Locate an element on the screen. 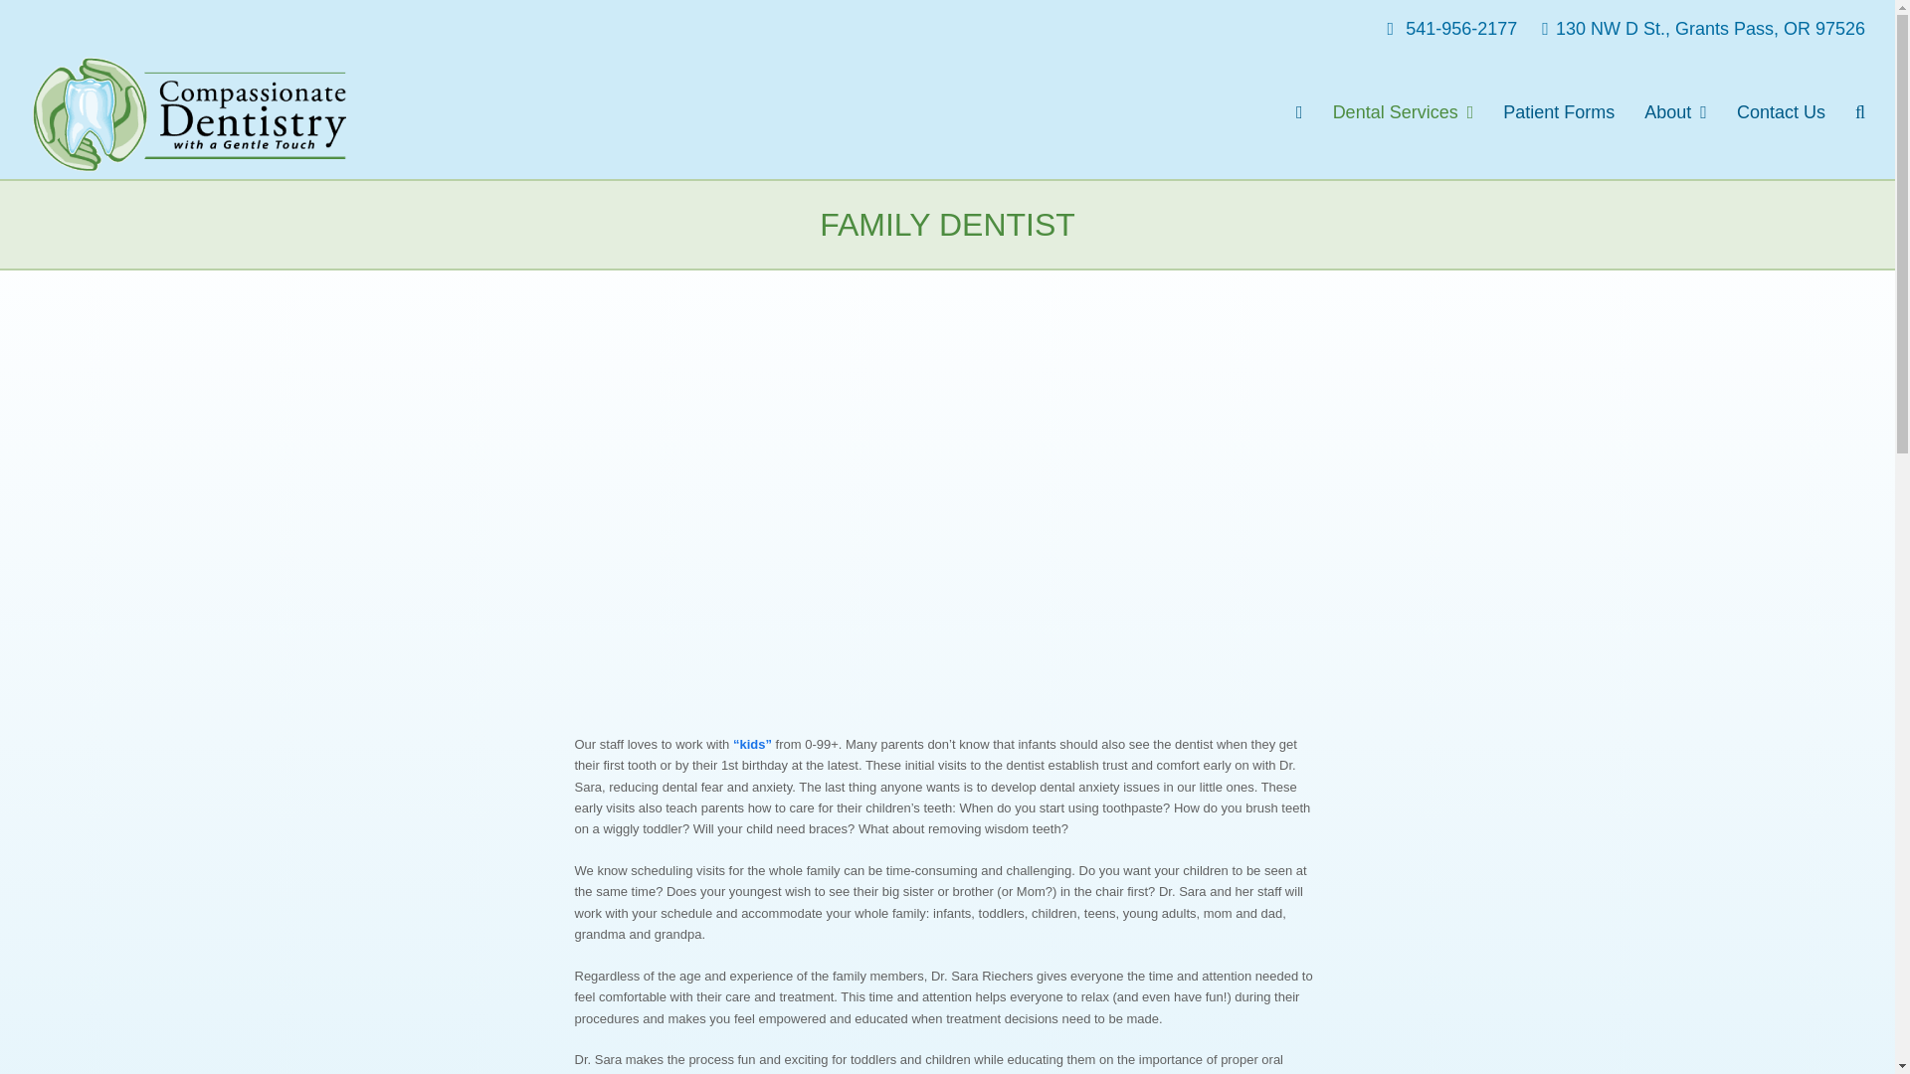  Dental Services is located at coordinates (1403, 113).